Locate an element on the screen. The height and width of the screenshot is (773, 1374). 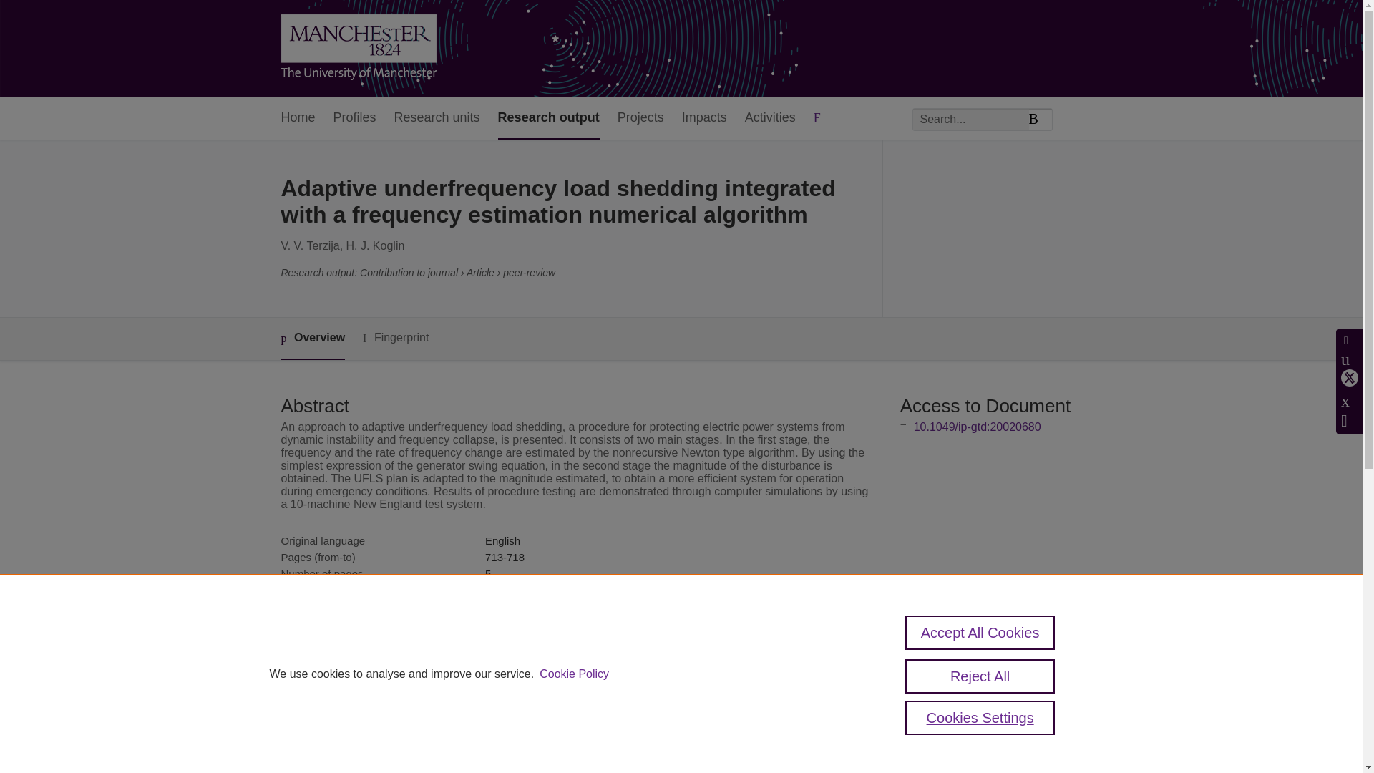
Fingerprint is located at coordinates (395, 338).